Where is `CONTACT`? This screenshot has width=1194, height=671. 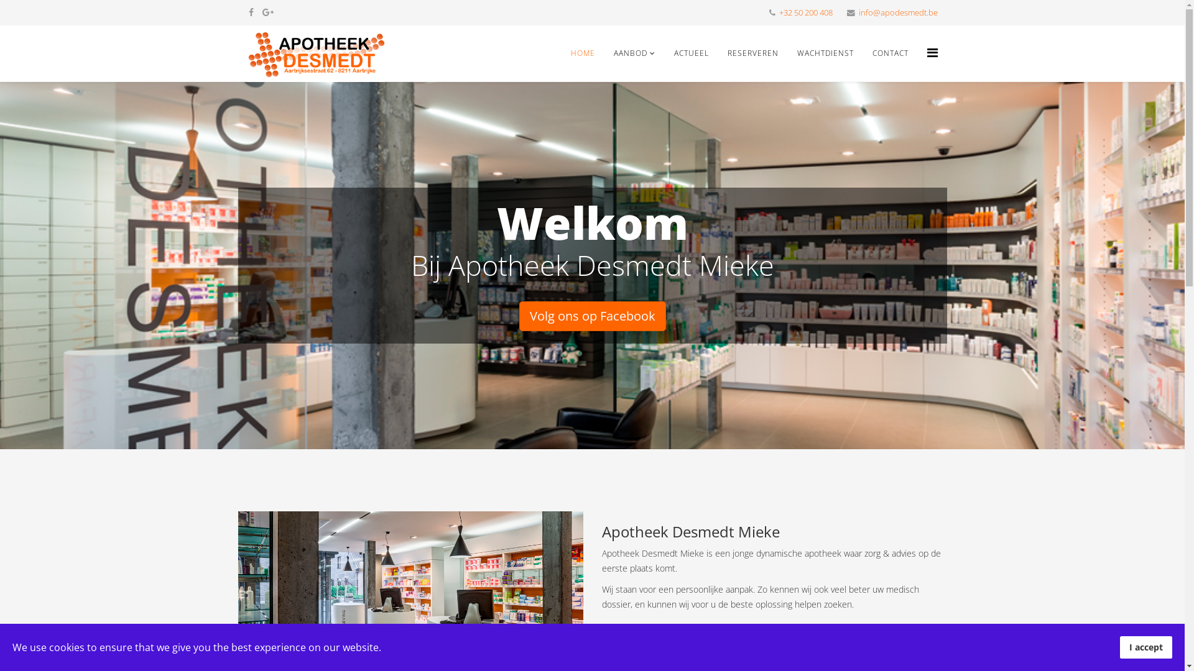
CONTACT is located at coordinates (891, 53).